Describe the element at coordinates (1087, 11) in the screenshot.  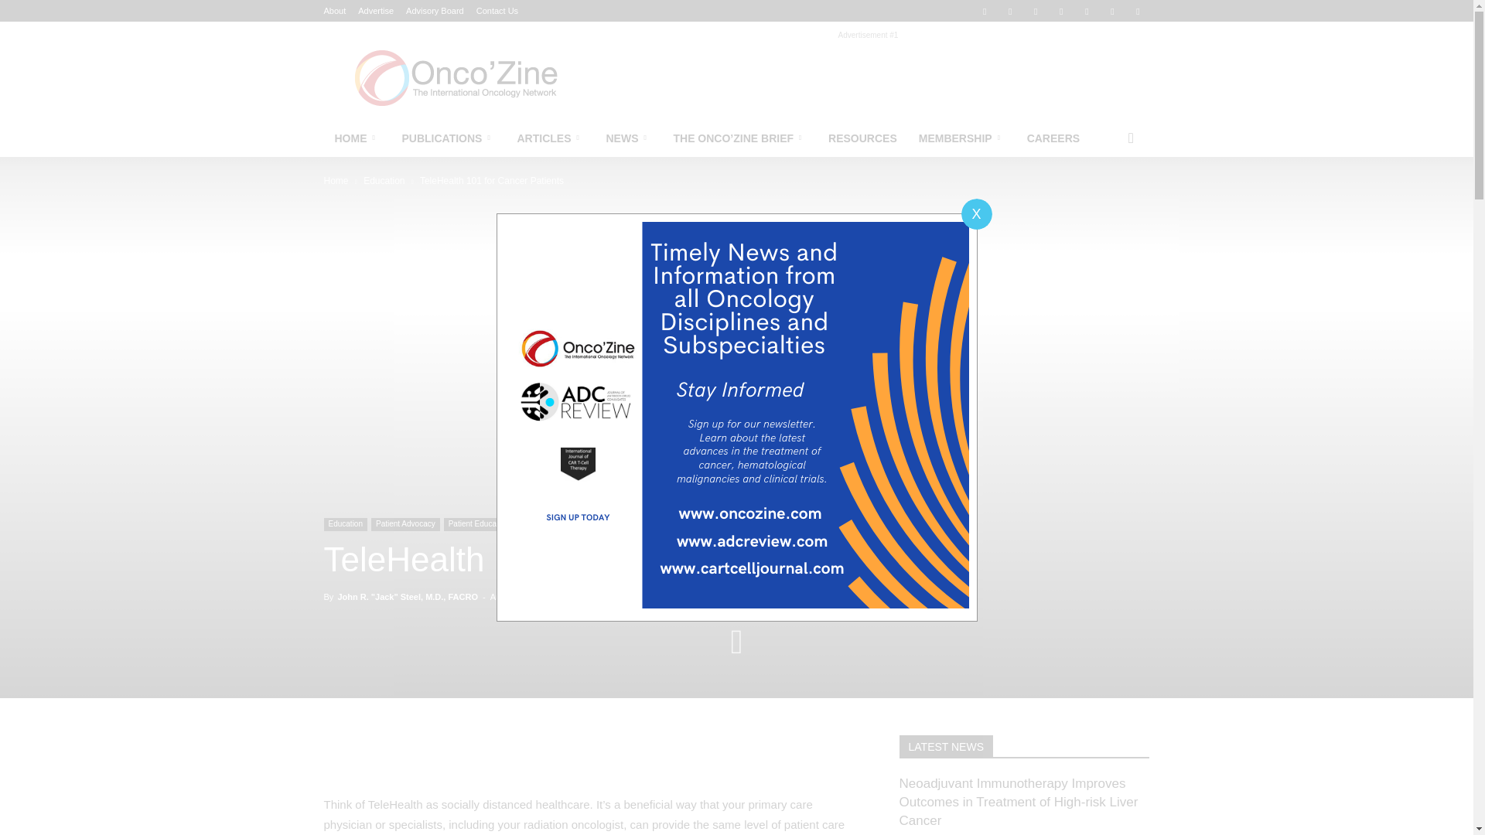
I see `Vimeo` at that location.